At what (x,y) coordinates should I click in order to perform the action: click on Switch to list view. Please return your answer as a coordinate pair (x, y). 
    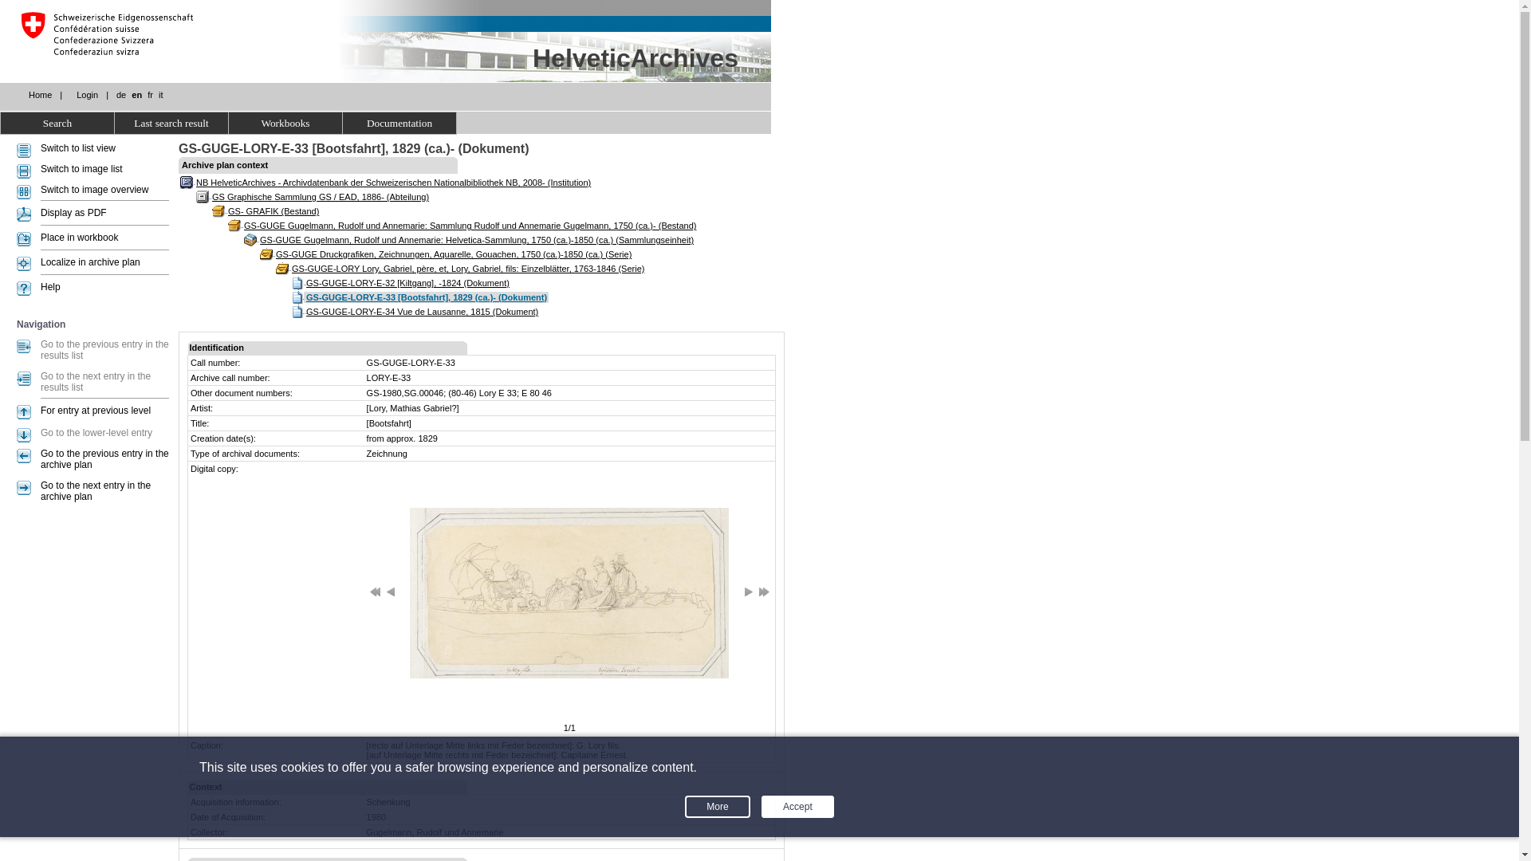
    Looking at the image, I should click on (78, 148).